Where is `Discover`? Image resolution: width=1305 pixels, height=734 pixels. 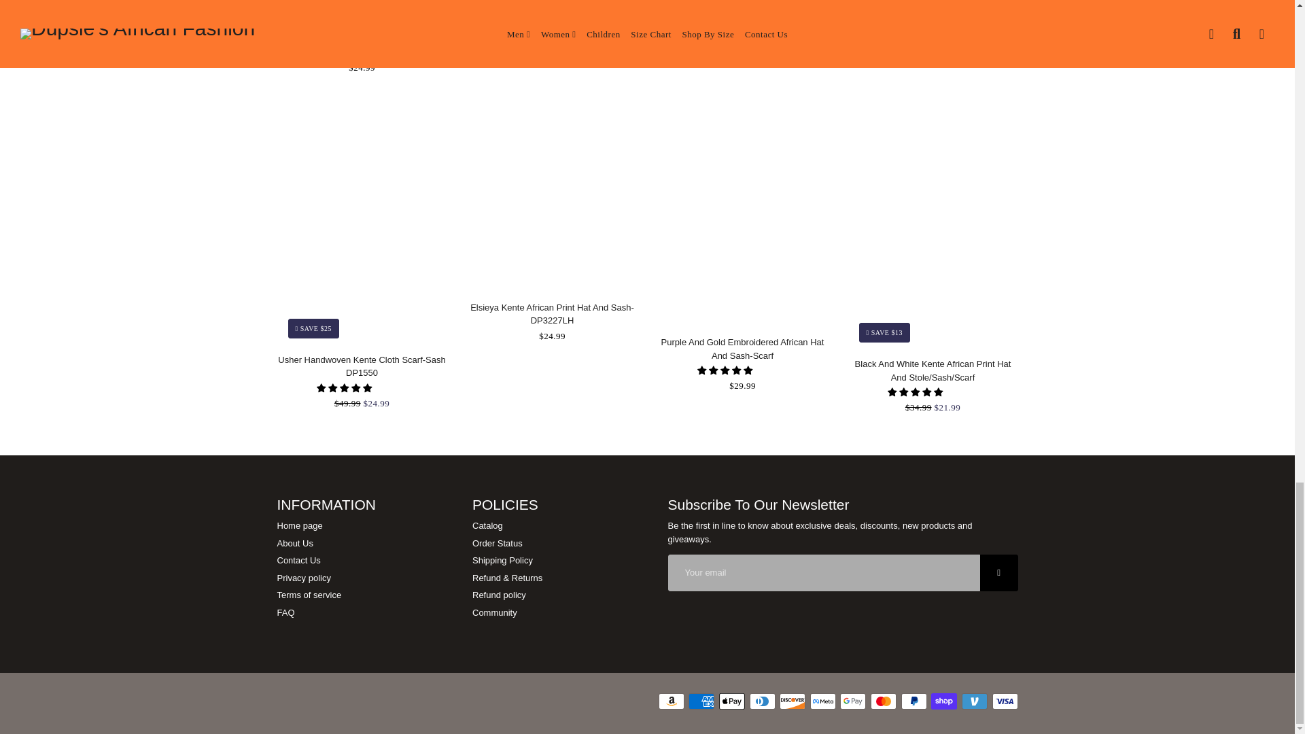
Discover is located at coordinates (792, 701).